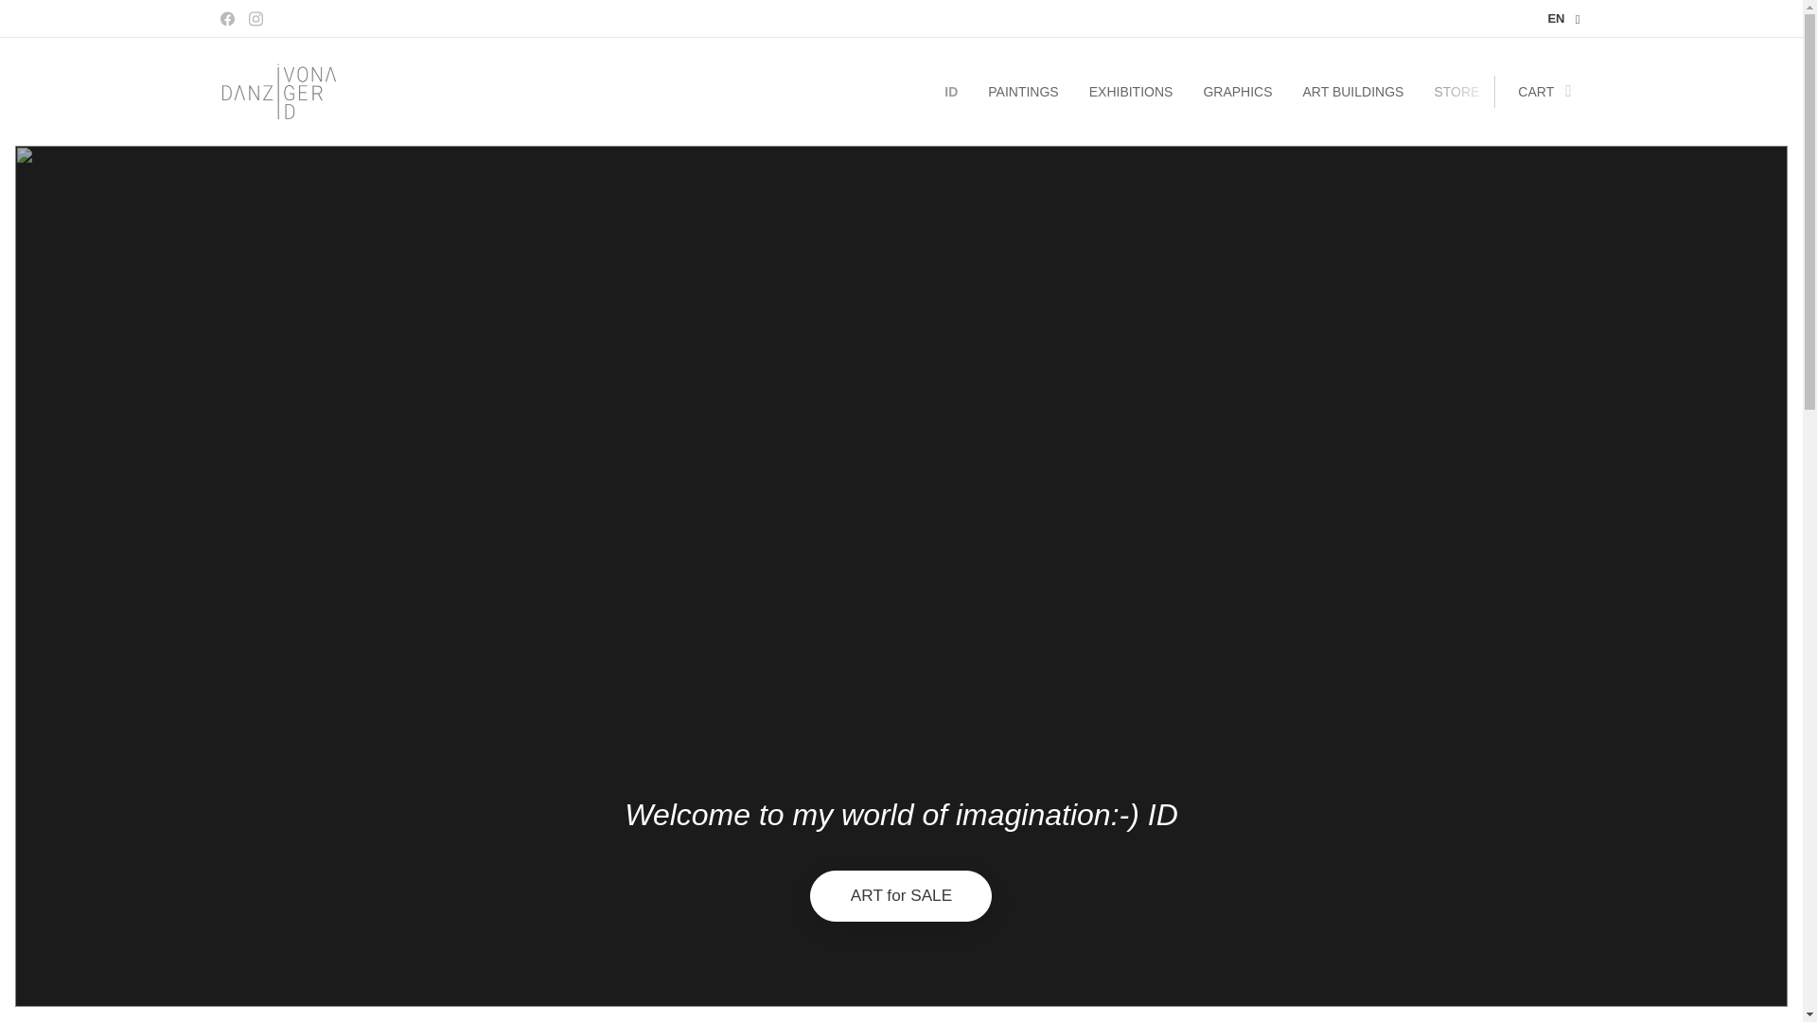 The width and height of the screenshot is (1817, 1022). What do you see at coordinates (1353, 92) in the screenshot?
I see `ART BUILDINGS` at bounding box center [1353, 92].